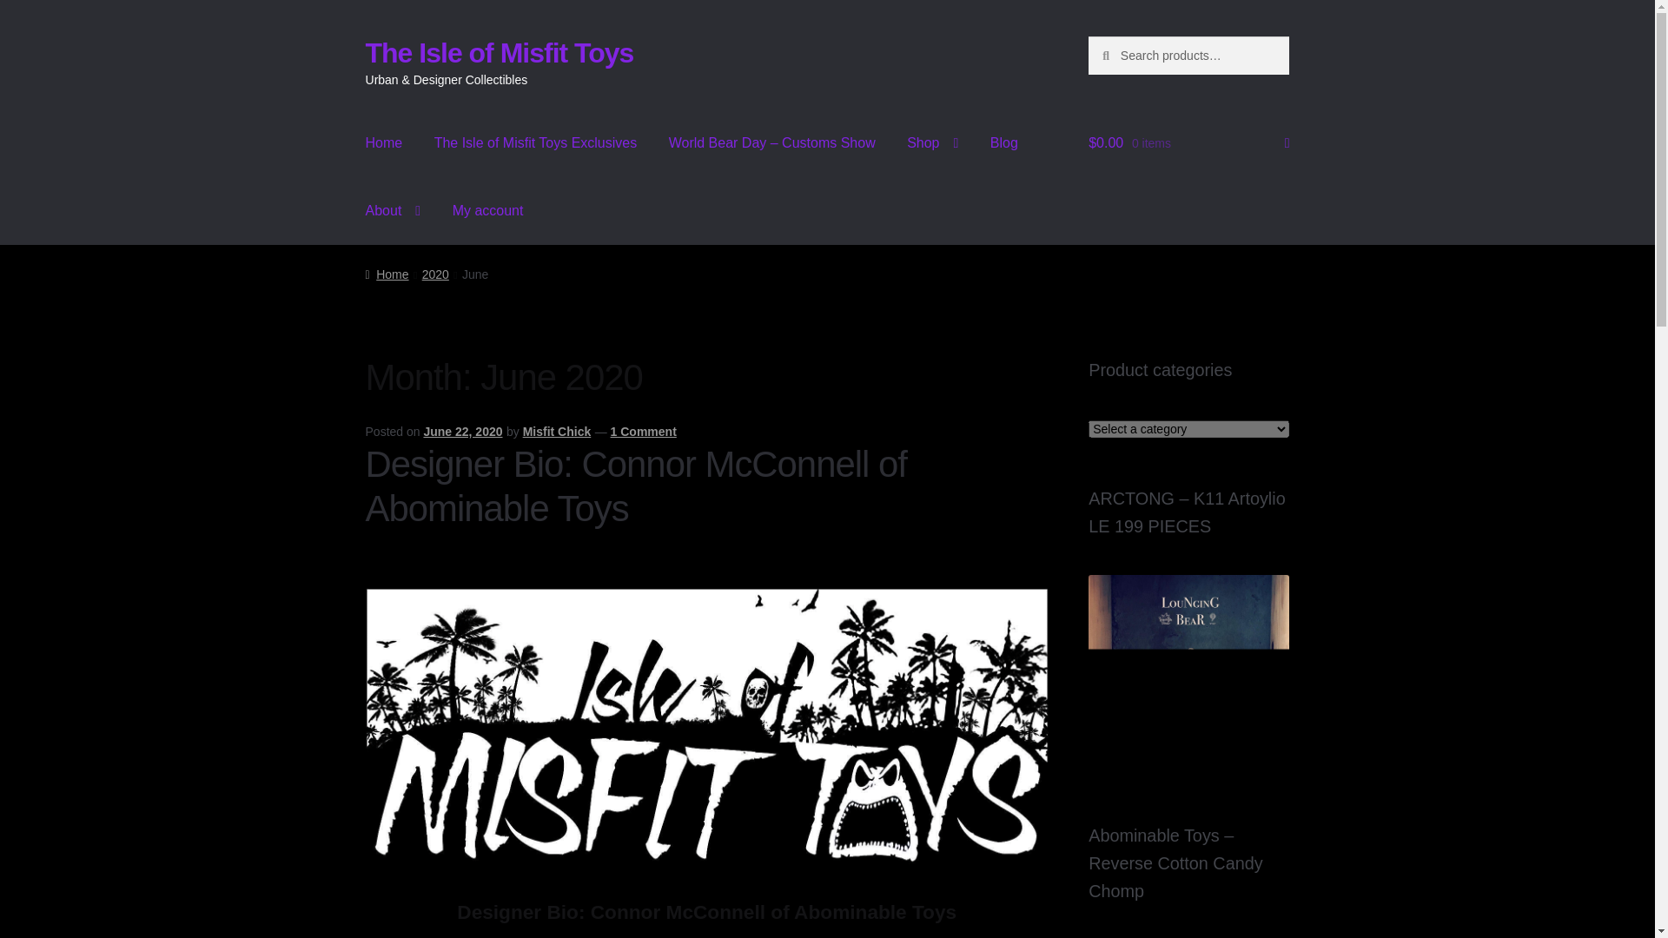  What do you see at coordinates (384, 143) in the screenshot?
I see `Home` at bounding box center [384, 143].